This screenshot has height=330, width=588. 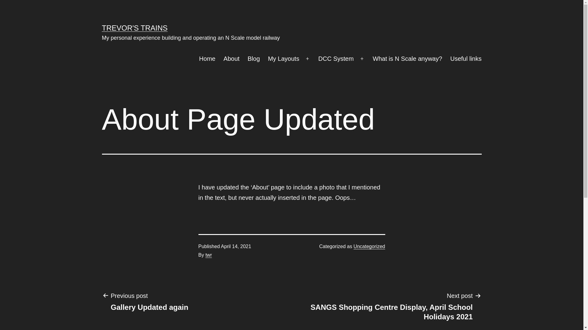 I want to click on DCC System, so click(x=336, y=59).